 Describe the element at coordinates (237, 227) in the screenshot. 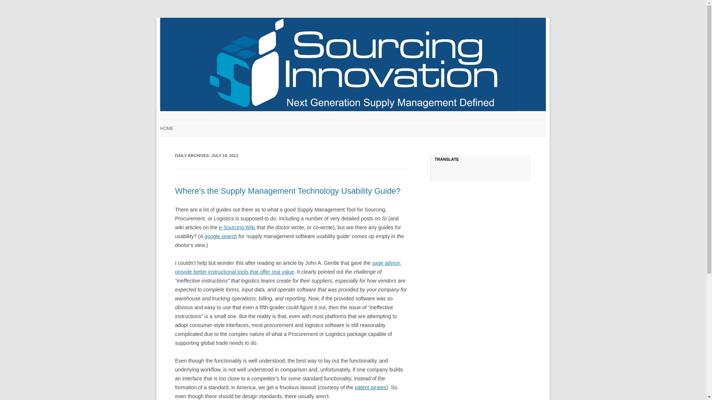

I see `e-Sourcing Wiki` at that location.